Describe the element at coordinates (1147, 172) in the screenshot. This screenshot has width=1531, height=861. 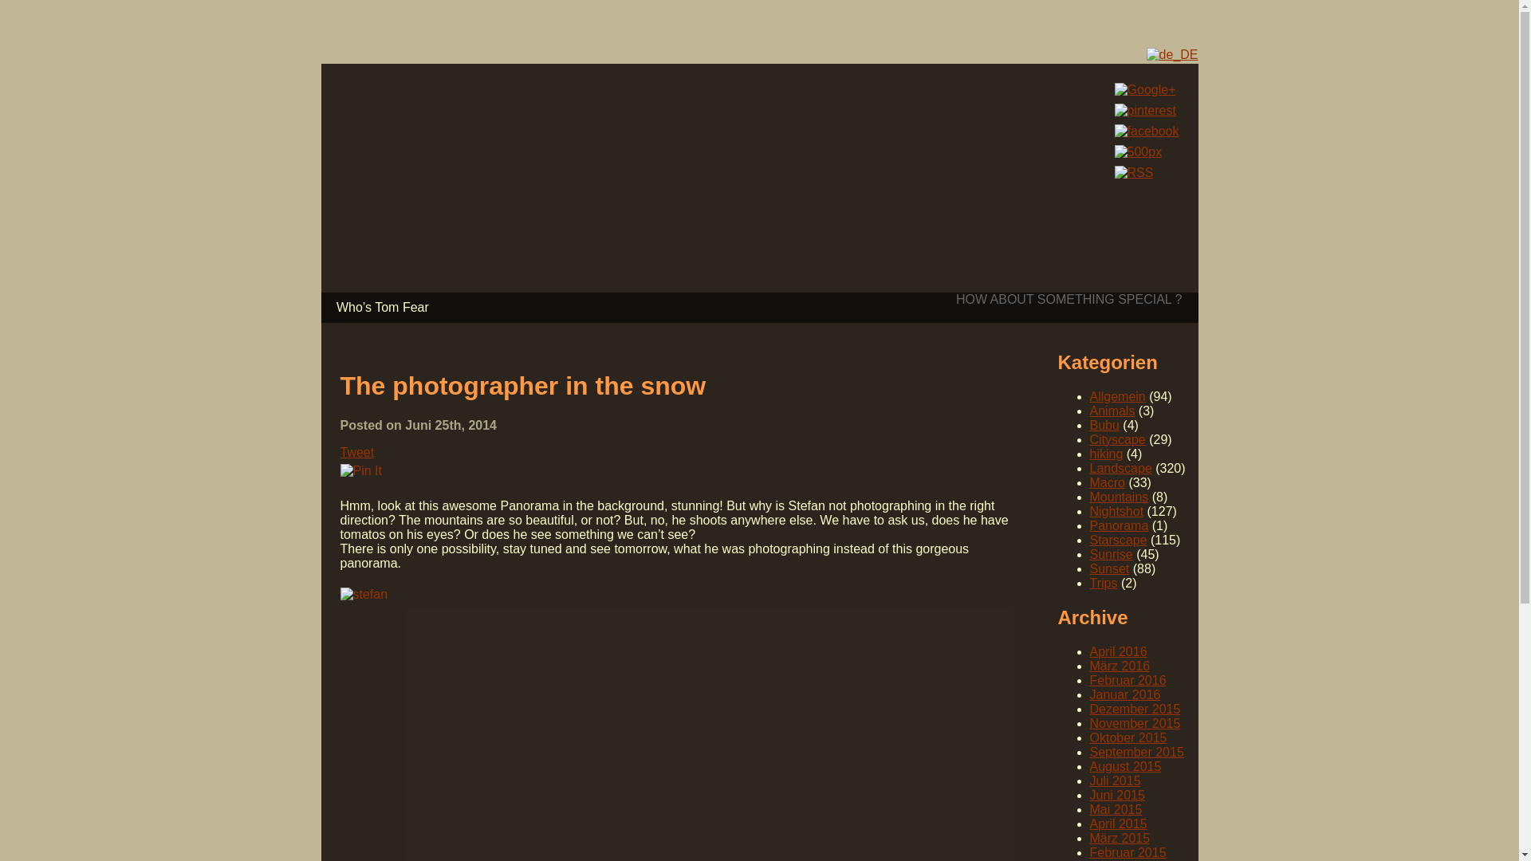
I see `RSS 2.0` at that location.